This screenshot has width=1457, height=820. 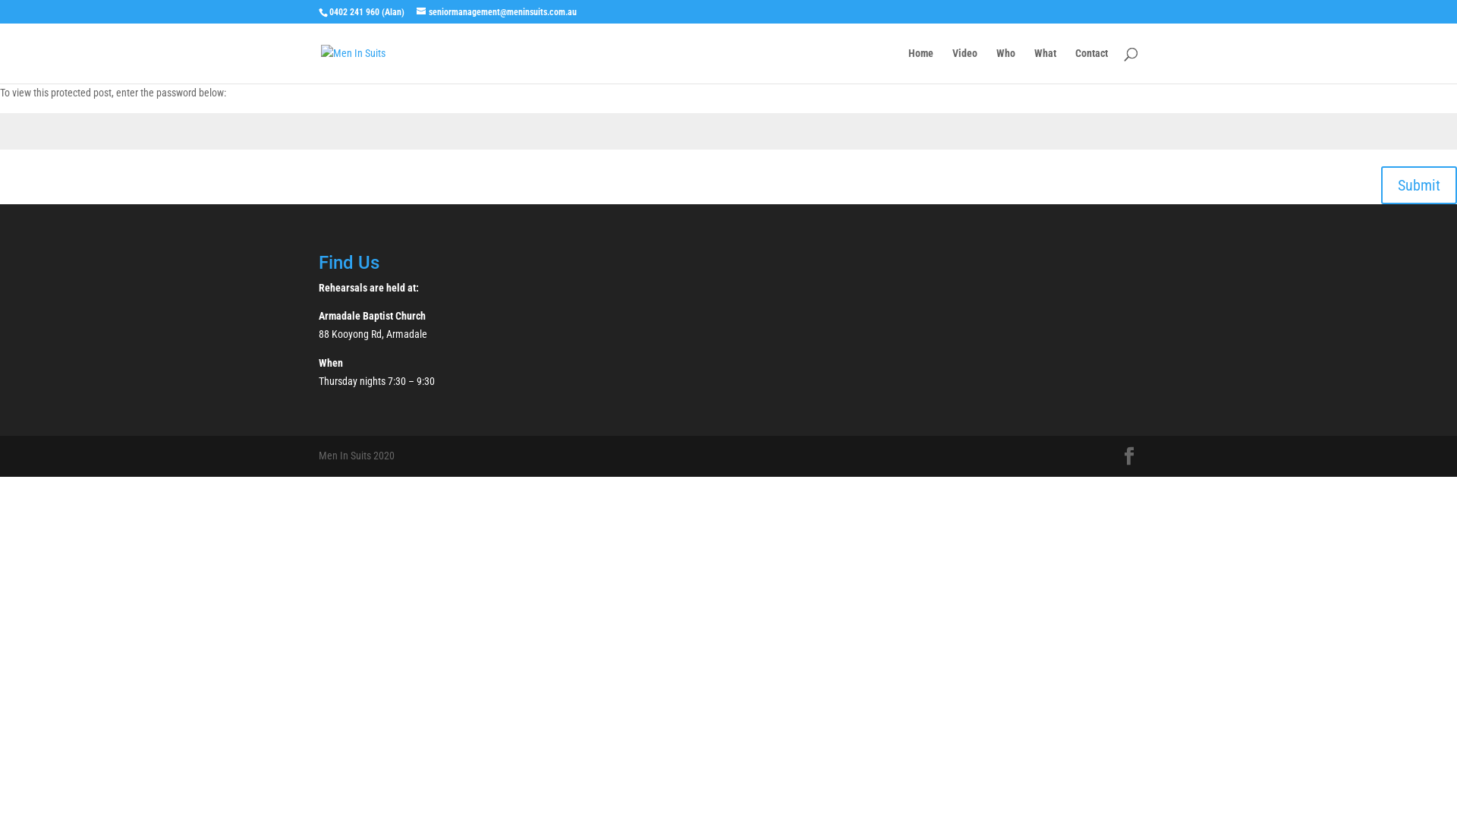 I want to click on Contact, so click(x=1091, y=65).